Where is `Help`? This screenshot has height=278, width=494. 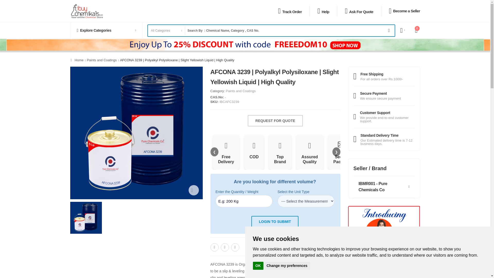
Help is located at coordinates (325, 12).